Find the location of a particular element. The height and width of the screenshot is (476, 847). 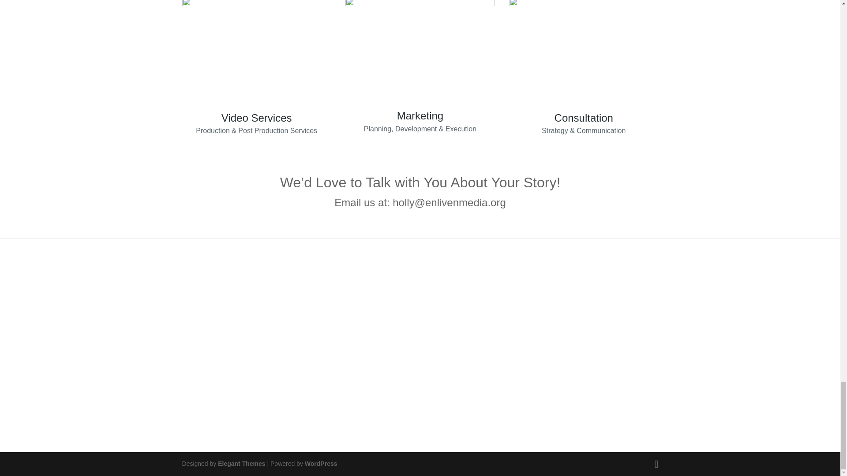

WordPress is located at coordinates (321, 464).